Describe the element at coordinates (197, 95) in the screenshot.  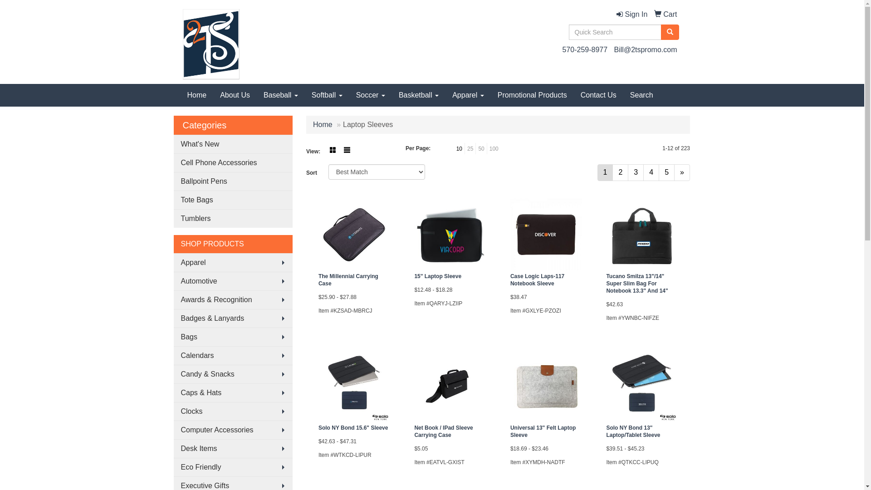
I see `Home` at that location.